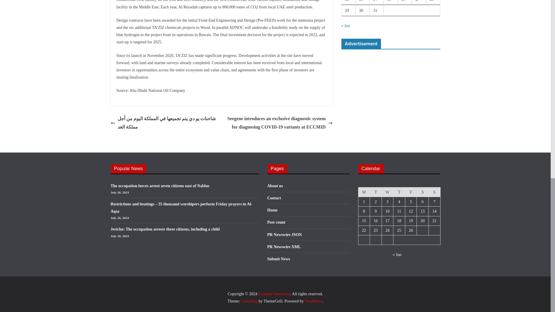 The height and width of the screenshot is (312, 555). I want to click on Thursday, so click(399, 192).